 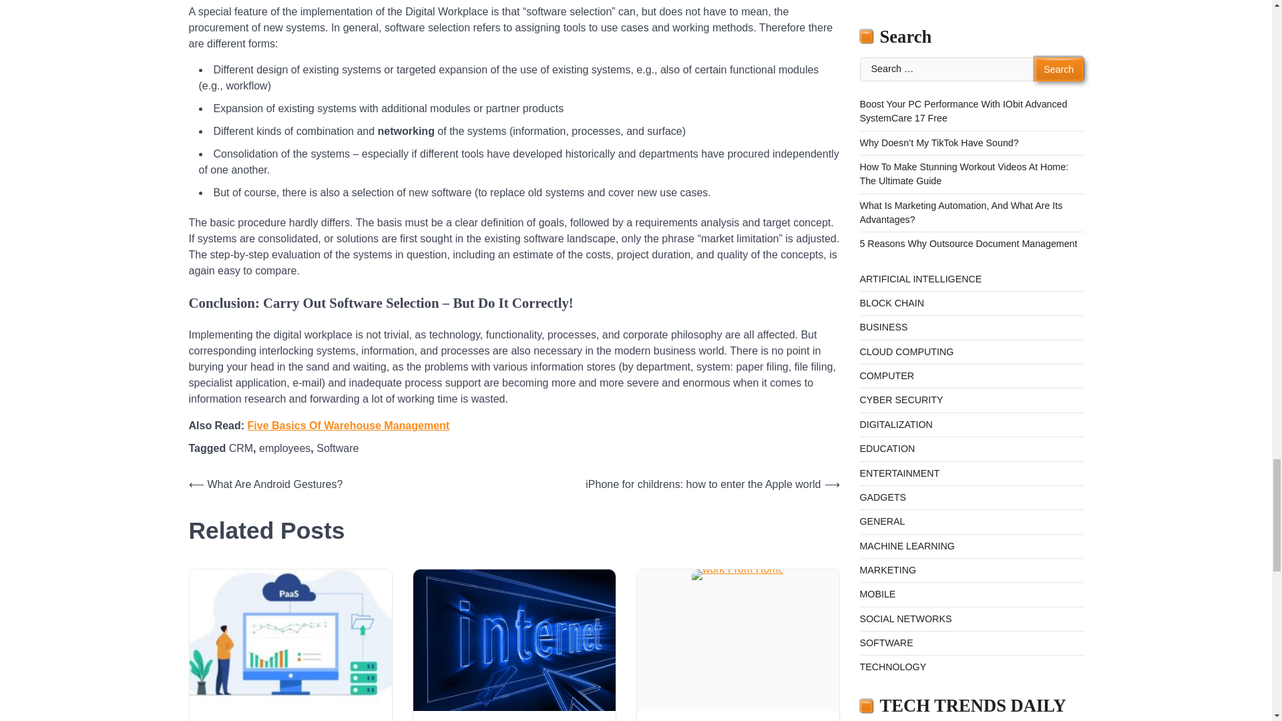 I want to click on employees, so click(x=284, y=449).